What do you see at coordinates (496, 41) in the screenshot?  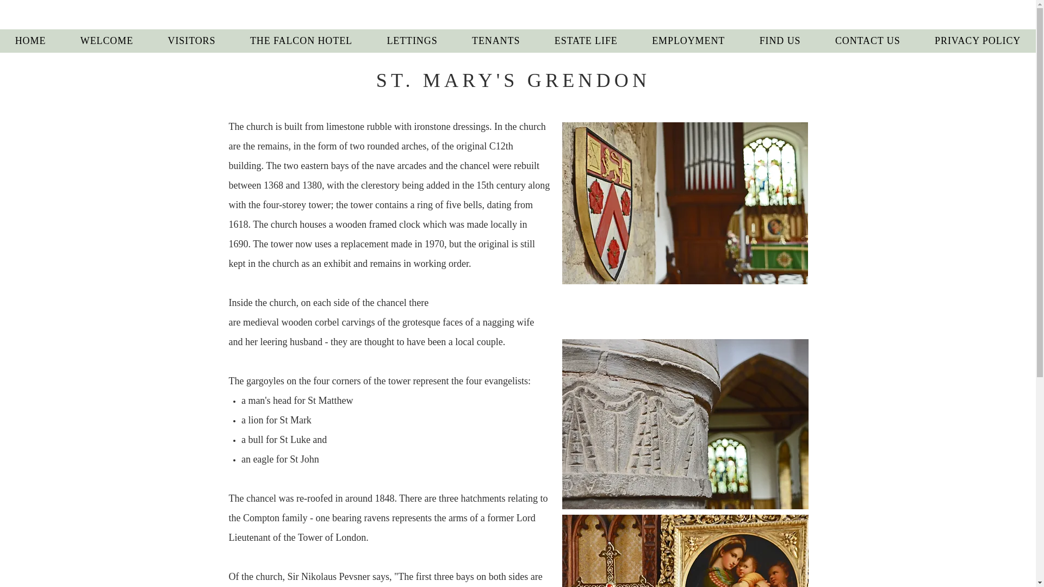 I see `TENANTS` at bounding box center [496, 41].